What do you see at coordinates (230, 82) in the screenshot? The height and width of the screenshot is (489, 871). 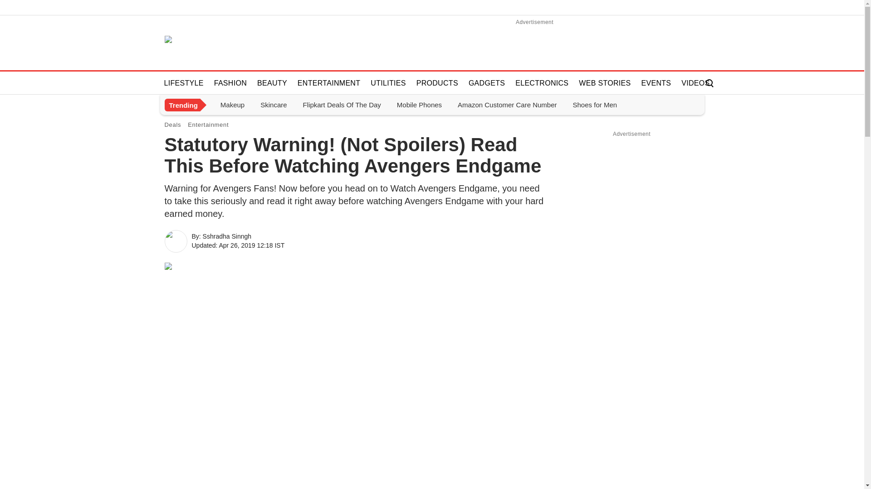 I see `Fashion` at bounding box center [230, 82].